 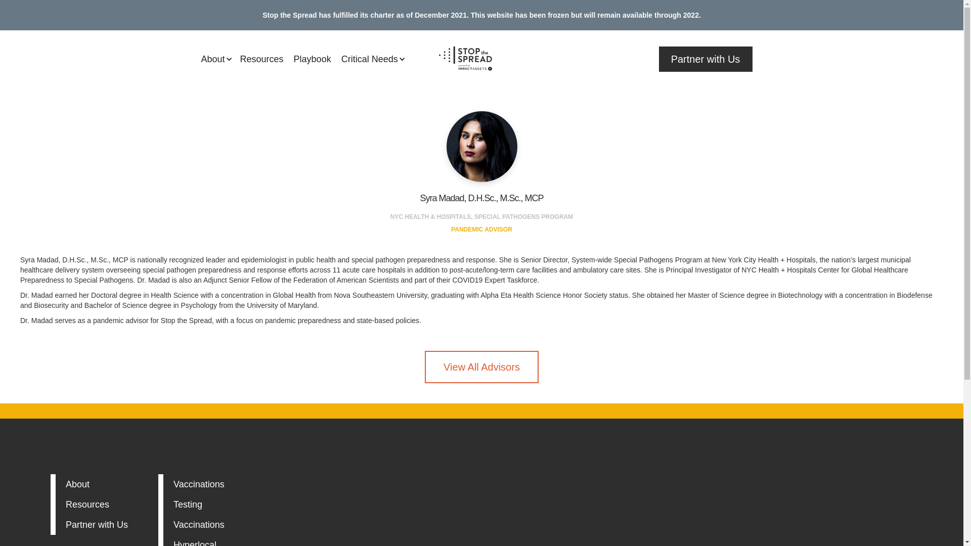 I want to click on Resources, so click(x=205, y=525).